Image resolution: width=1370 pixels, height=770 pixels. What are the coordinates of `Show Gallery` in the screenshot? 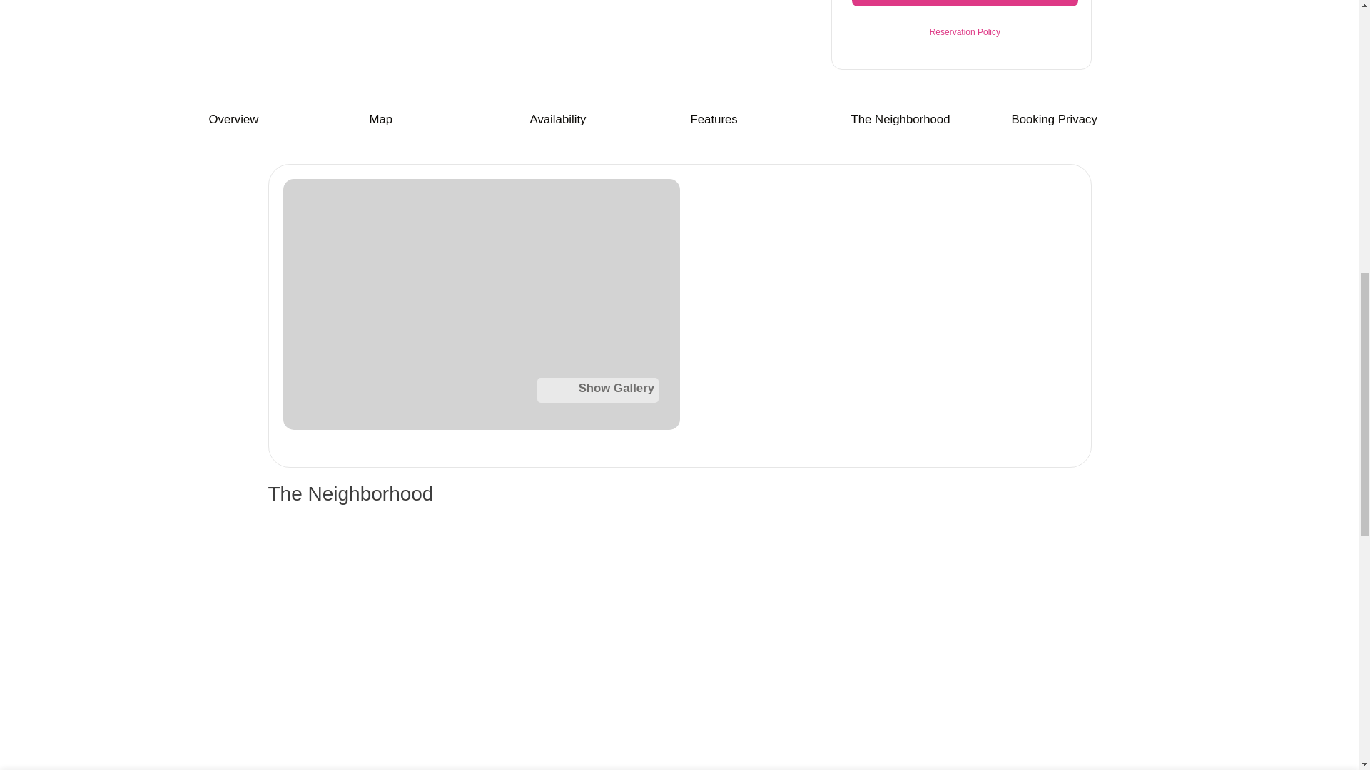 It's located at (481, 315).